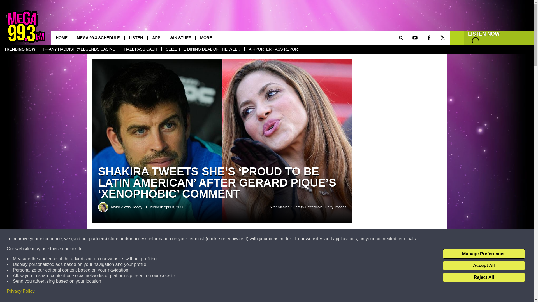 This screenshot has width=538, height=302. I want to click on Privacy Policy, so click(21, 291).